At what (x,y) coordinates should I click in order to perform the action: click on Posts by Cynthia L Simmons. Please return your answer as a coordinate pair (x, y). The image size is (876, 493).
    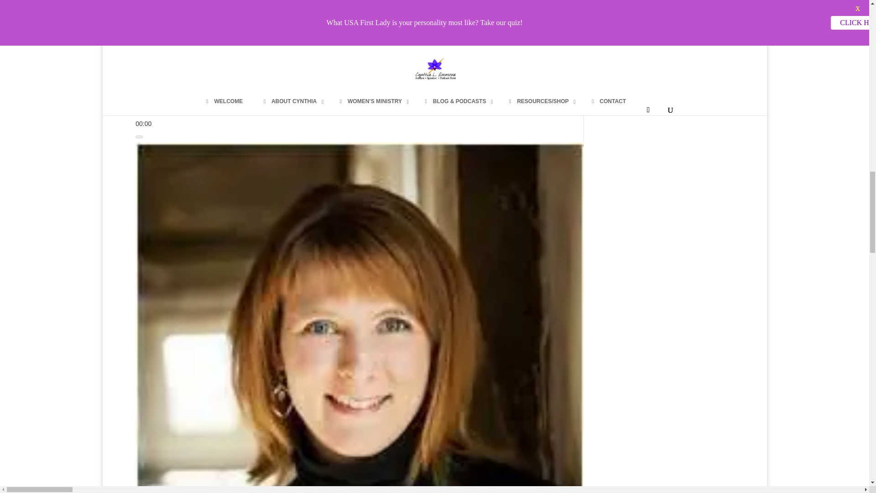
    Looking at the image, I should click on (172, 60).